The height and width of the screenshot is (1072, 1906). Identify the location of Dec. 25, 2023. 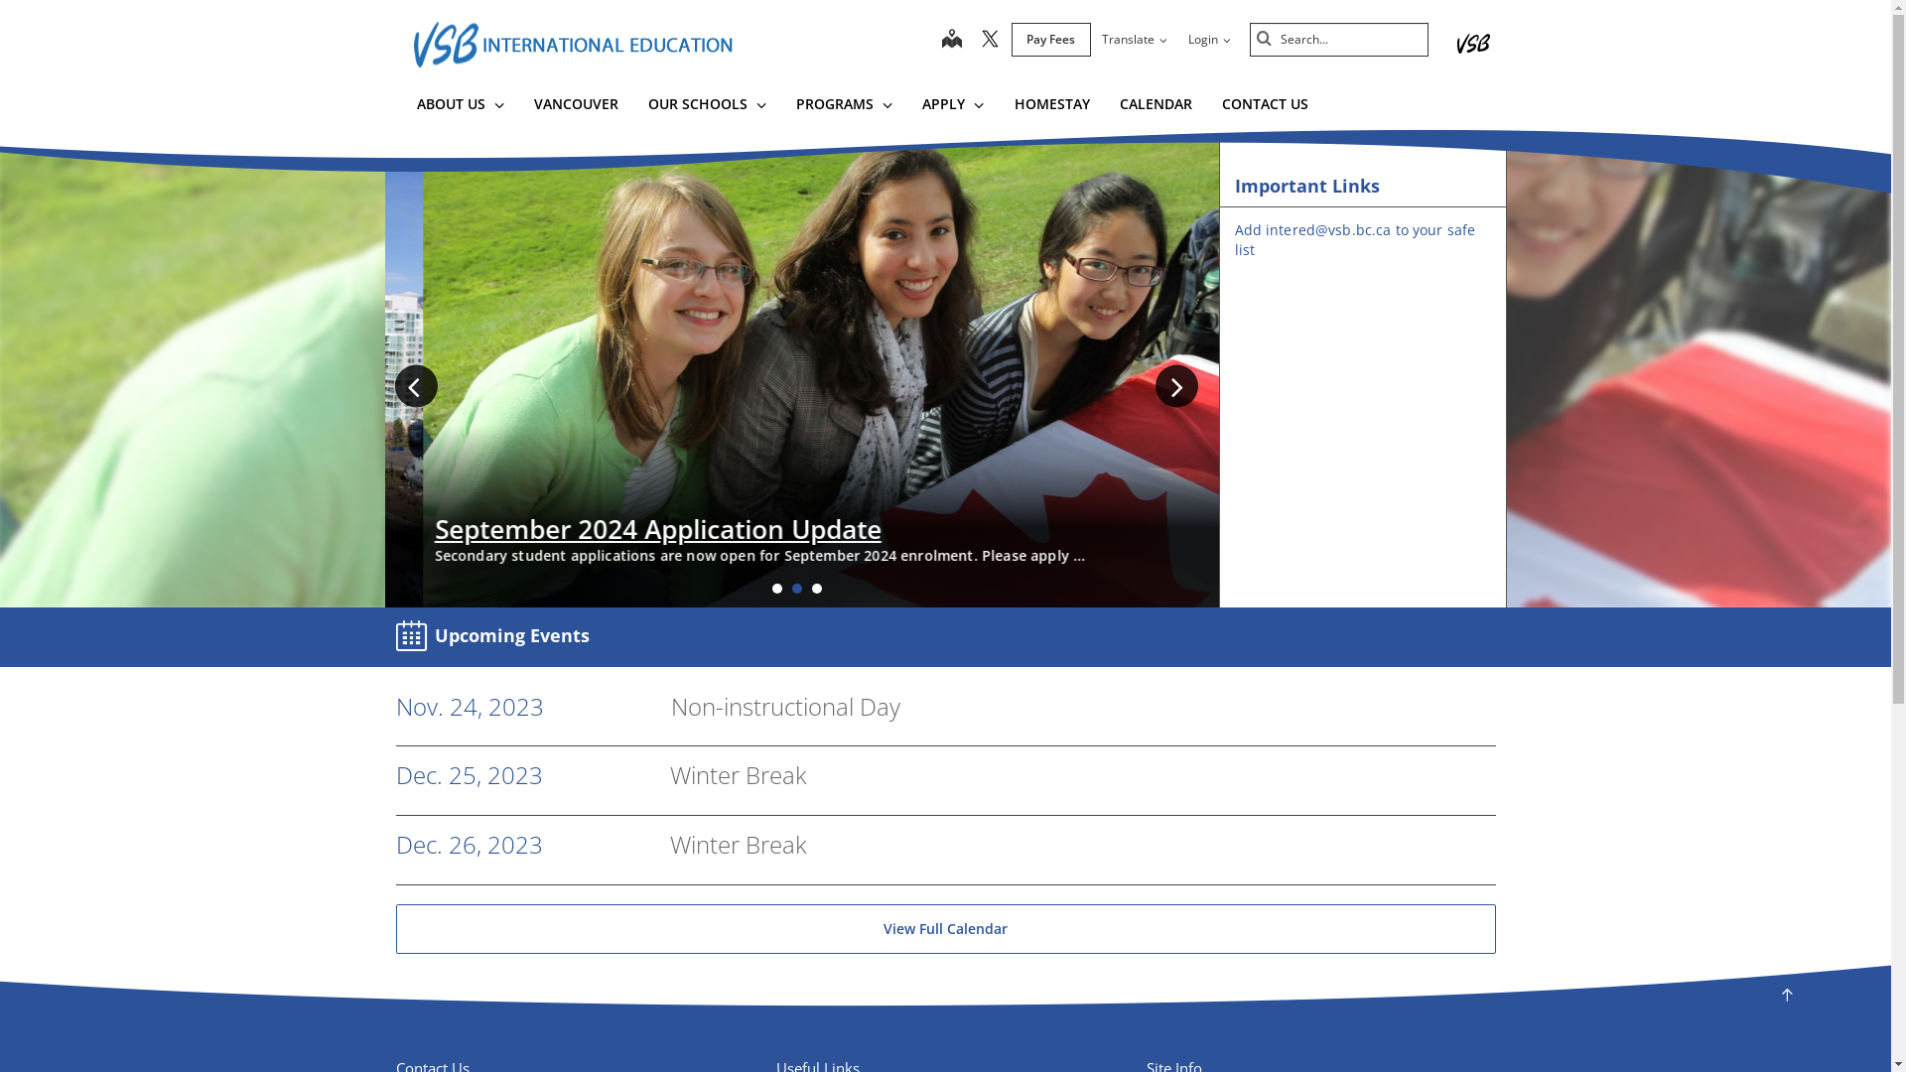
(469, 776).